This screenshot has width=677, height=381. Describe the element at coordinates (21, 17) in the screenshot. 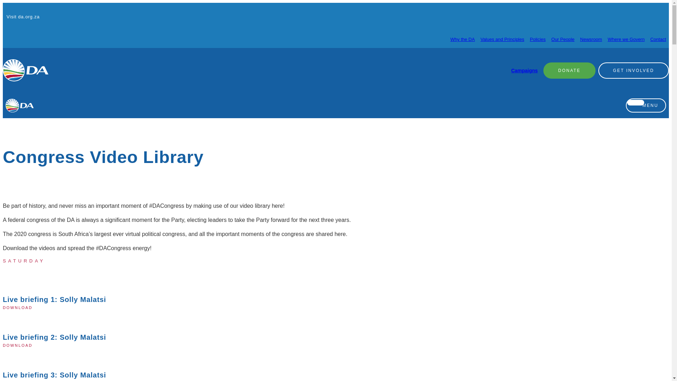

I see `Visit da.org.za` at that location.